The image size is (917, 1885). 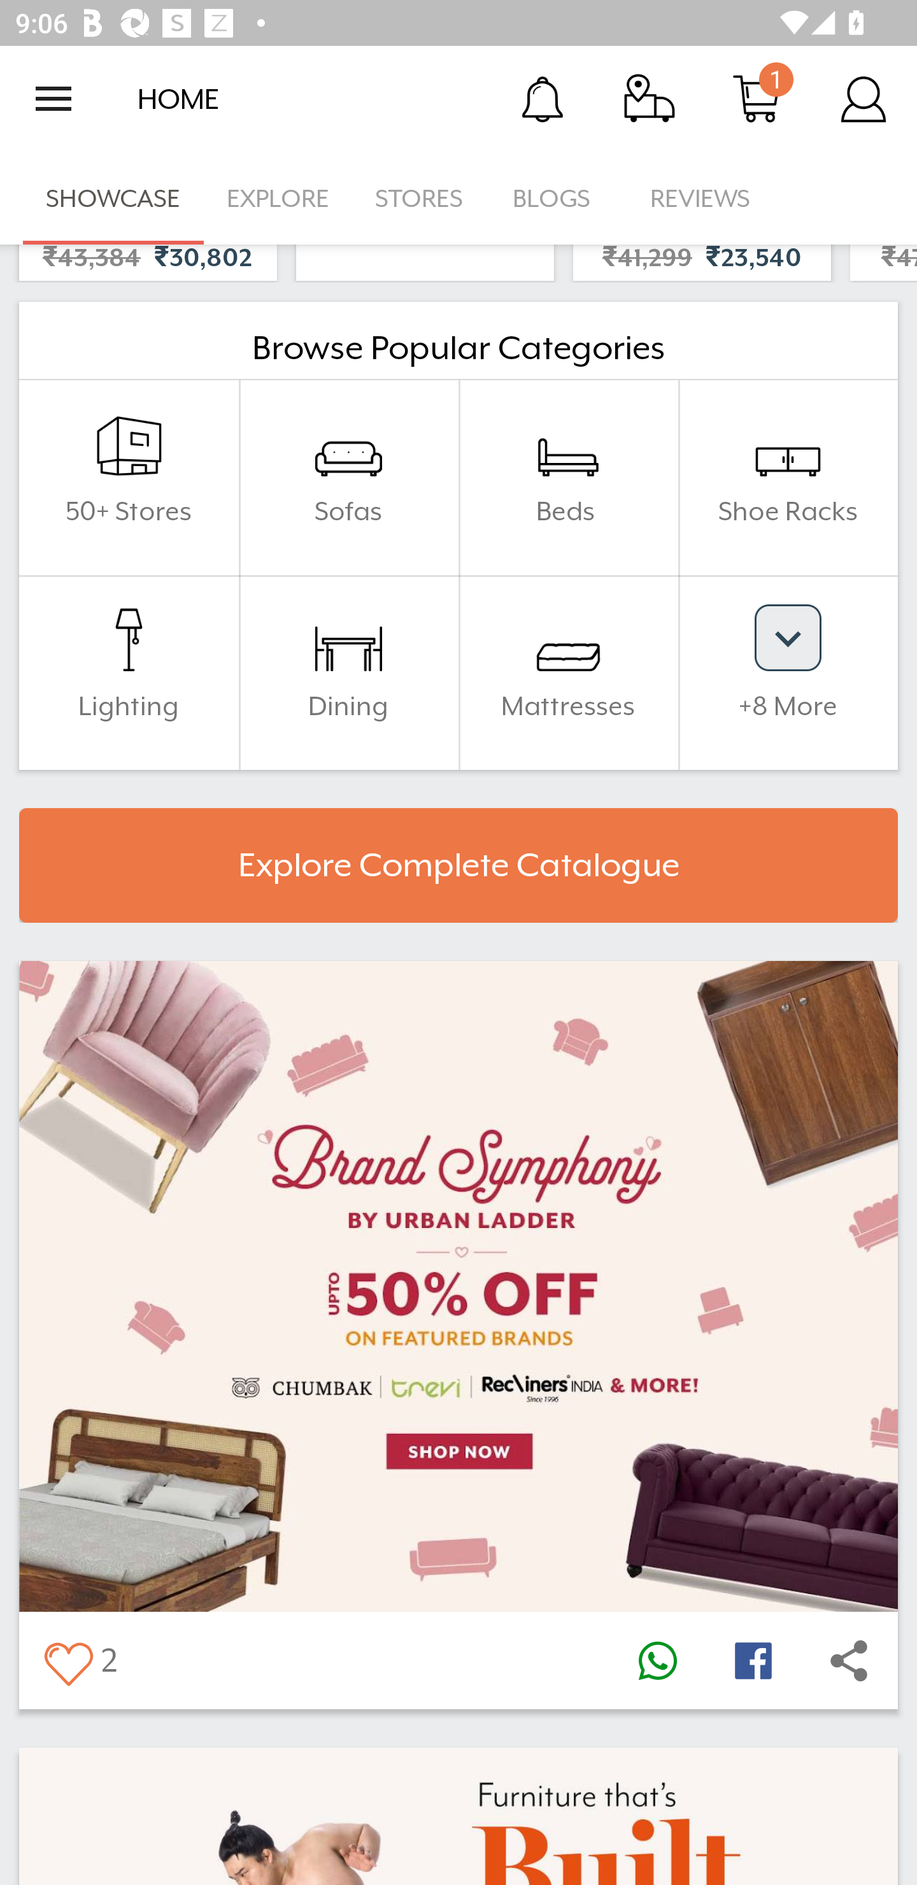 I want to click on EXPLORE, so click(x=278, y=199).